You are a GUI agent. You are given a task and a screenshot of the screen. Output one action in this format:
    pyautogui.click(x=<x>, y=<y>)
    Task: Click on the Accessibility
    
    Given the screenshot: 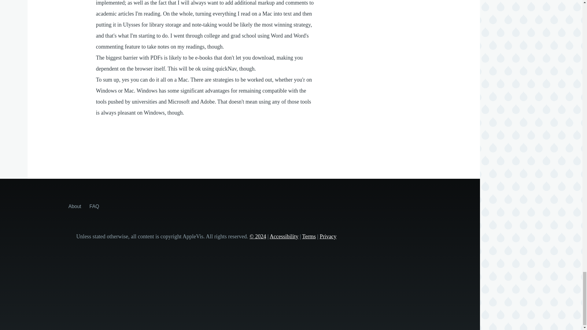 What is the action you would take?
    pyautogui.click(x=284, y=237)
    